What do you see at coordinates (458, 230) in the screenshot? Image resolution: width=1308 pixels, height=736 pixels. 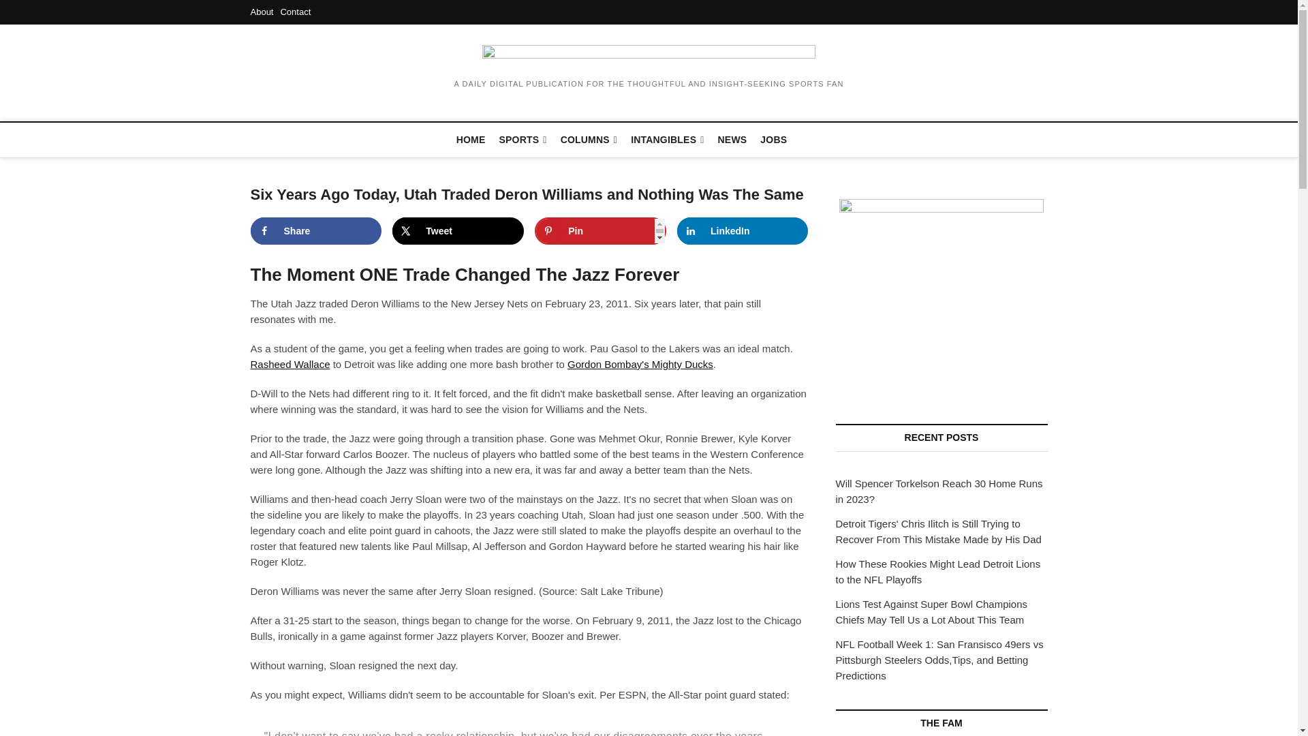 I see `Share on X` at bounding box center [458, 230].